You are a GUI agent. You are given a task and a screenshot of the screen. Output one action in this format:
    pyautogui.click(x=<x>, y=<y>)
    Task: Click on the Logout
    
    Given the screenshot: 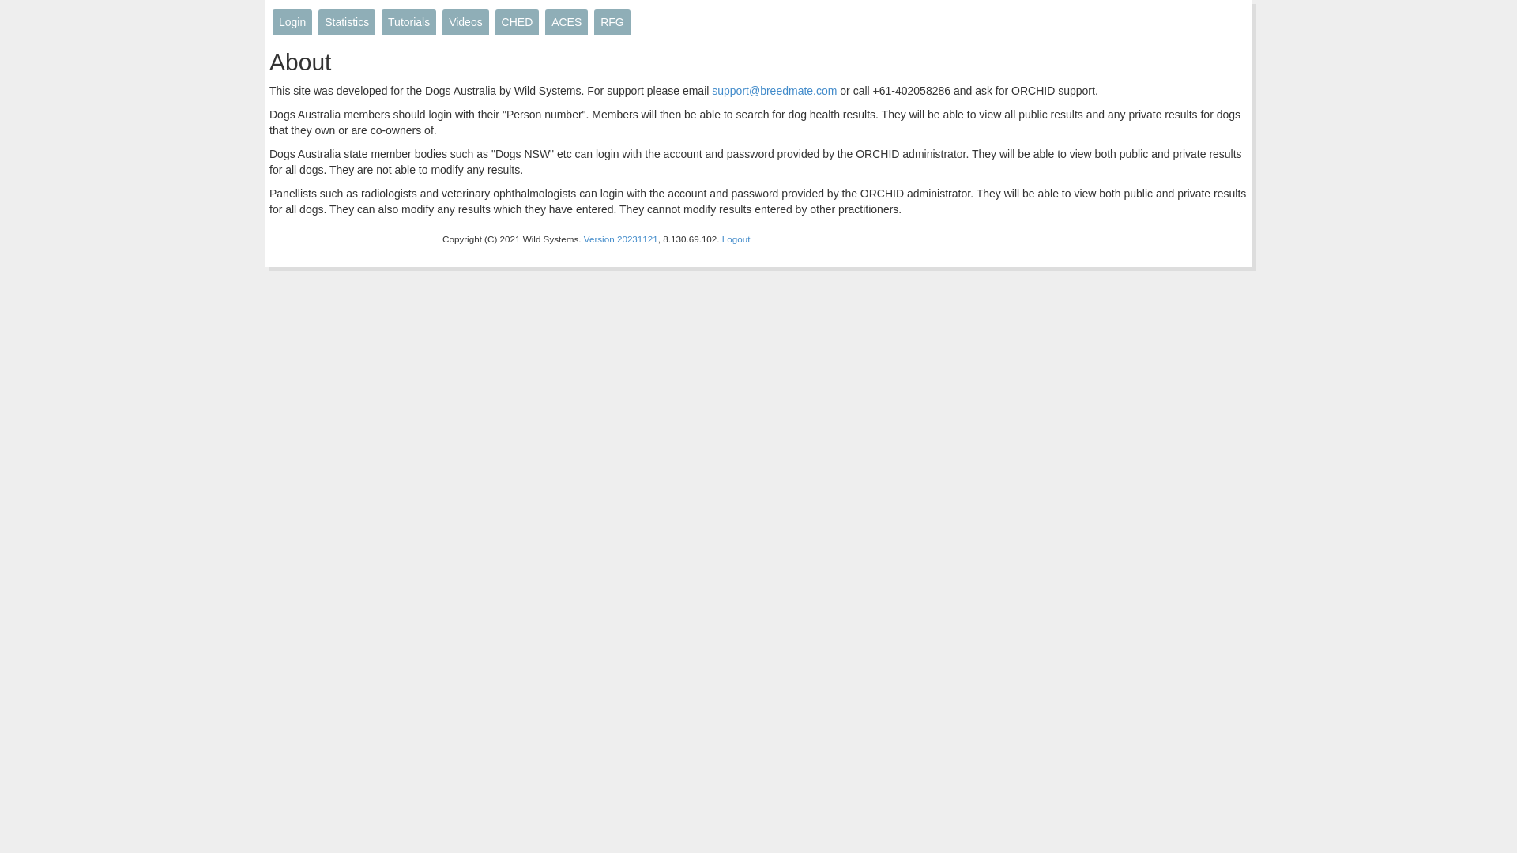 What is the action you would take?
    pyautogui.click(x=736, y=239)
    